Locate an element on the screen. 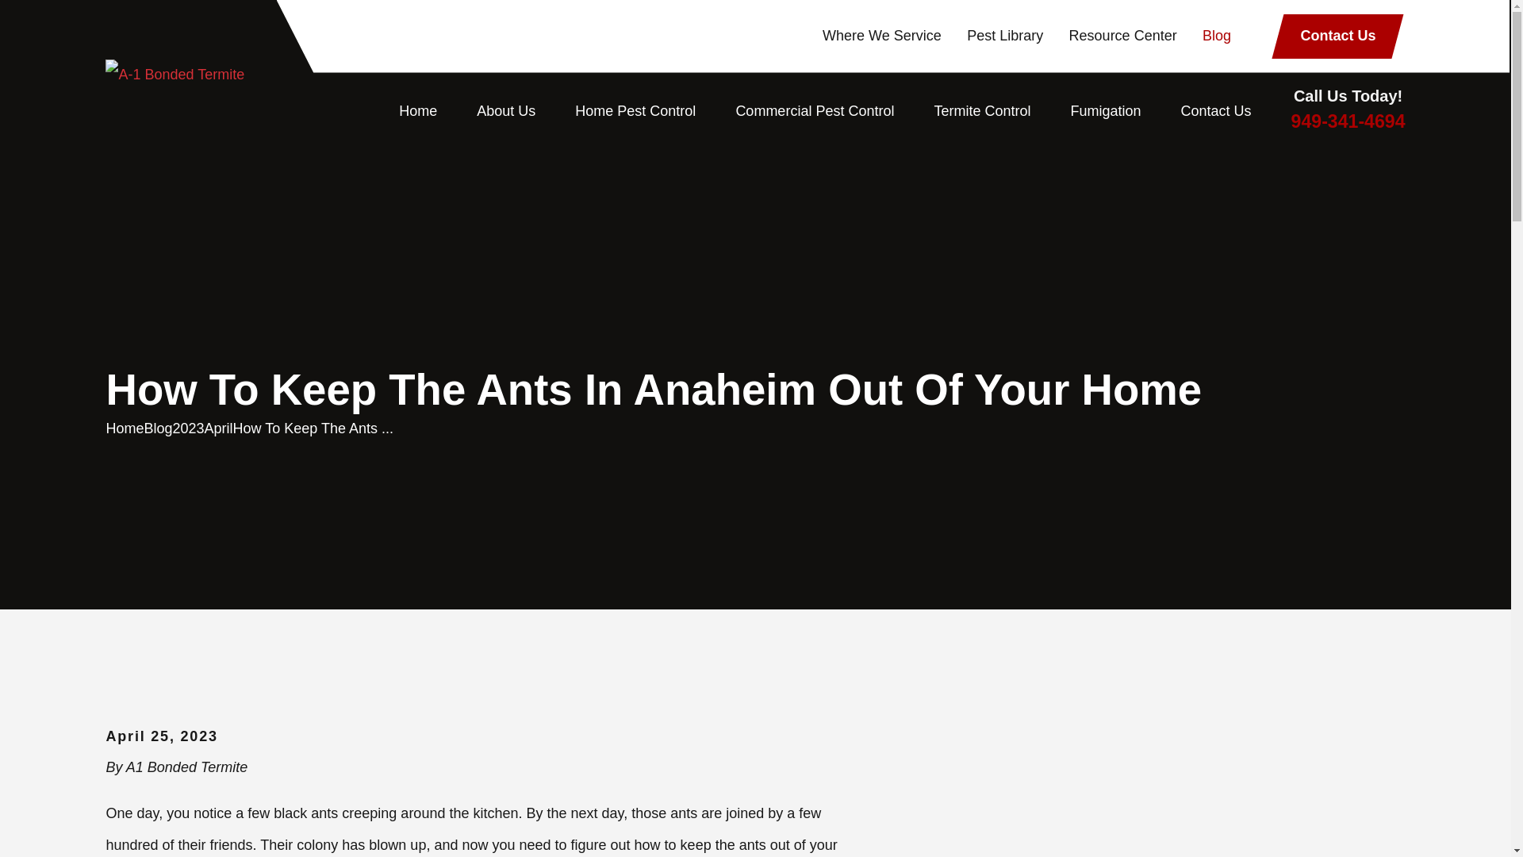 This screenshot has width=1523, height=857. Pest Library is located at coordinates (1005, 35).